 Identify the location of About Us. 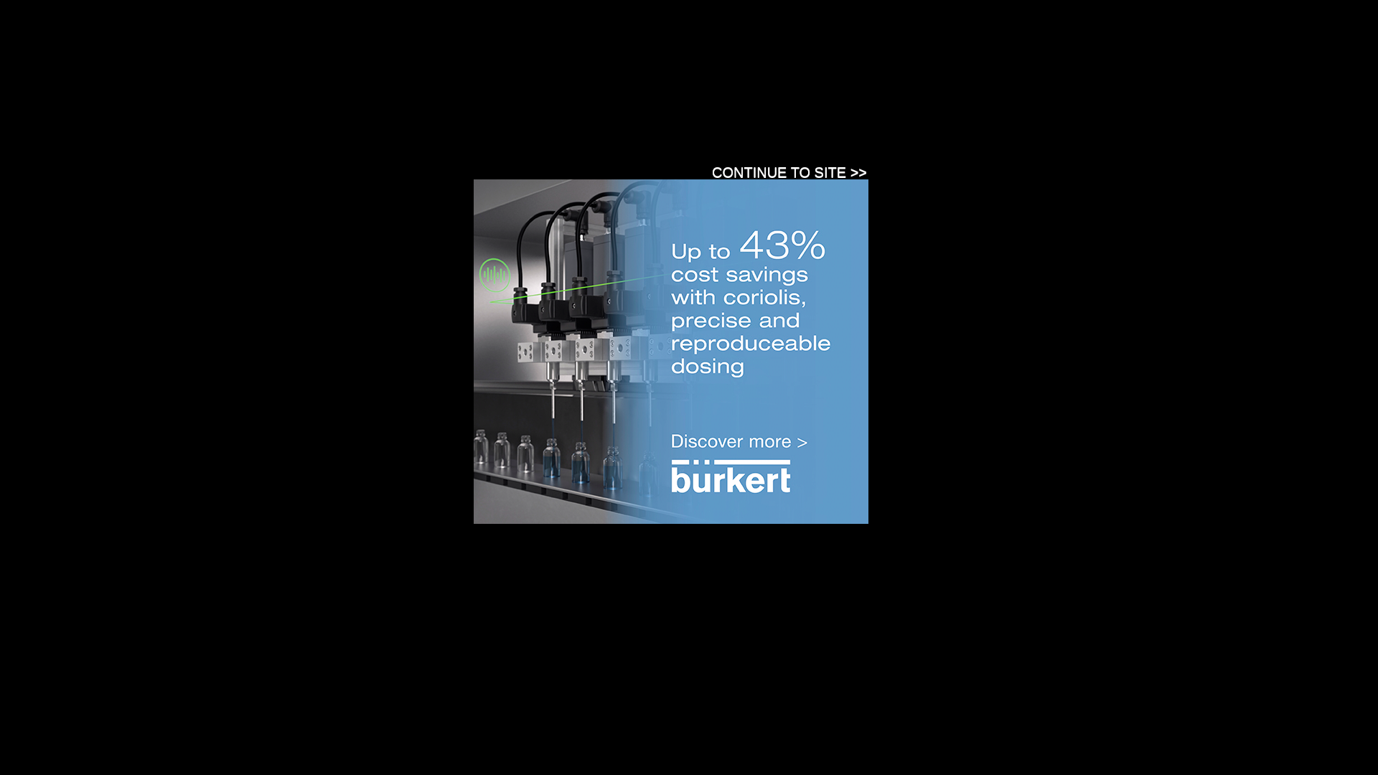
(602, 191).